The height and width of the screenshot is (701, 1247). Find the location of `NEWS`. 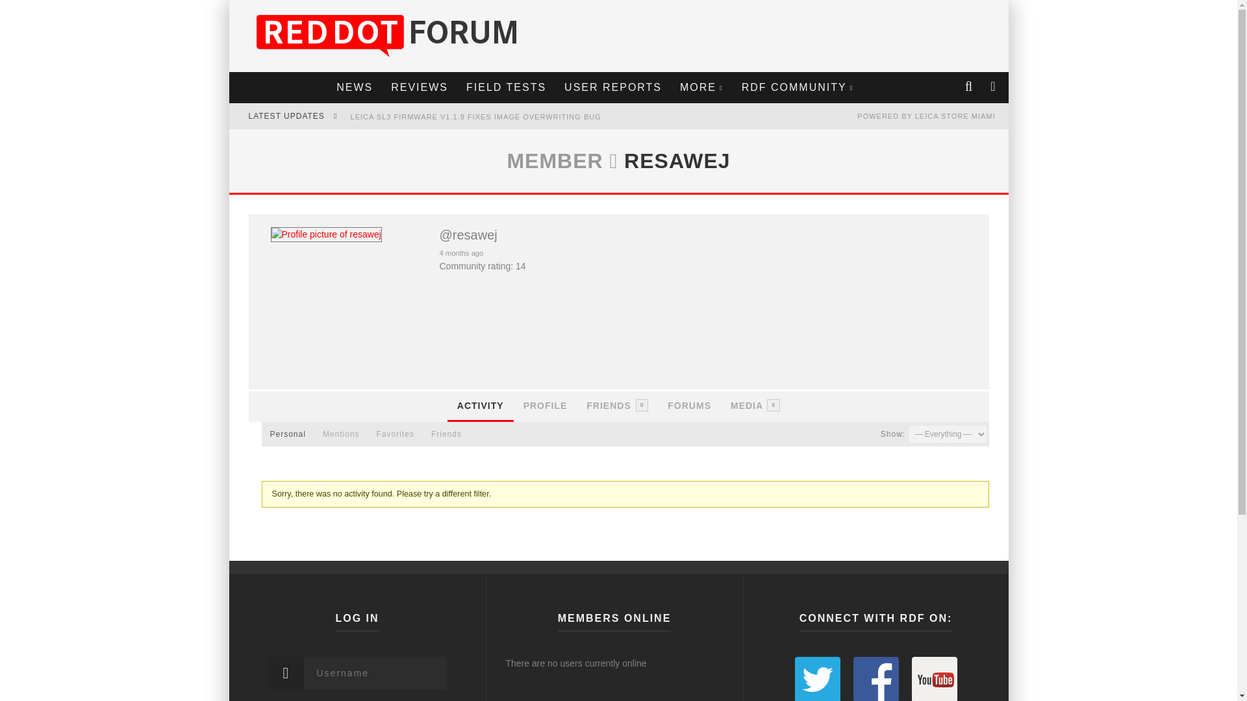

NEWS is located at coordinates (355, 87).